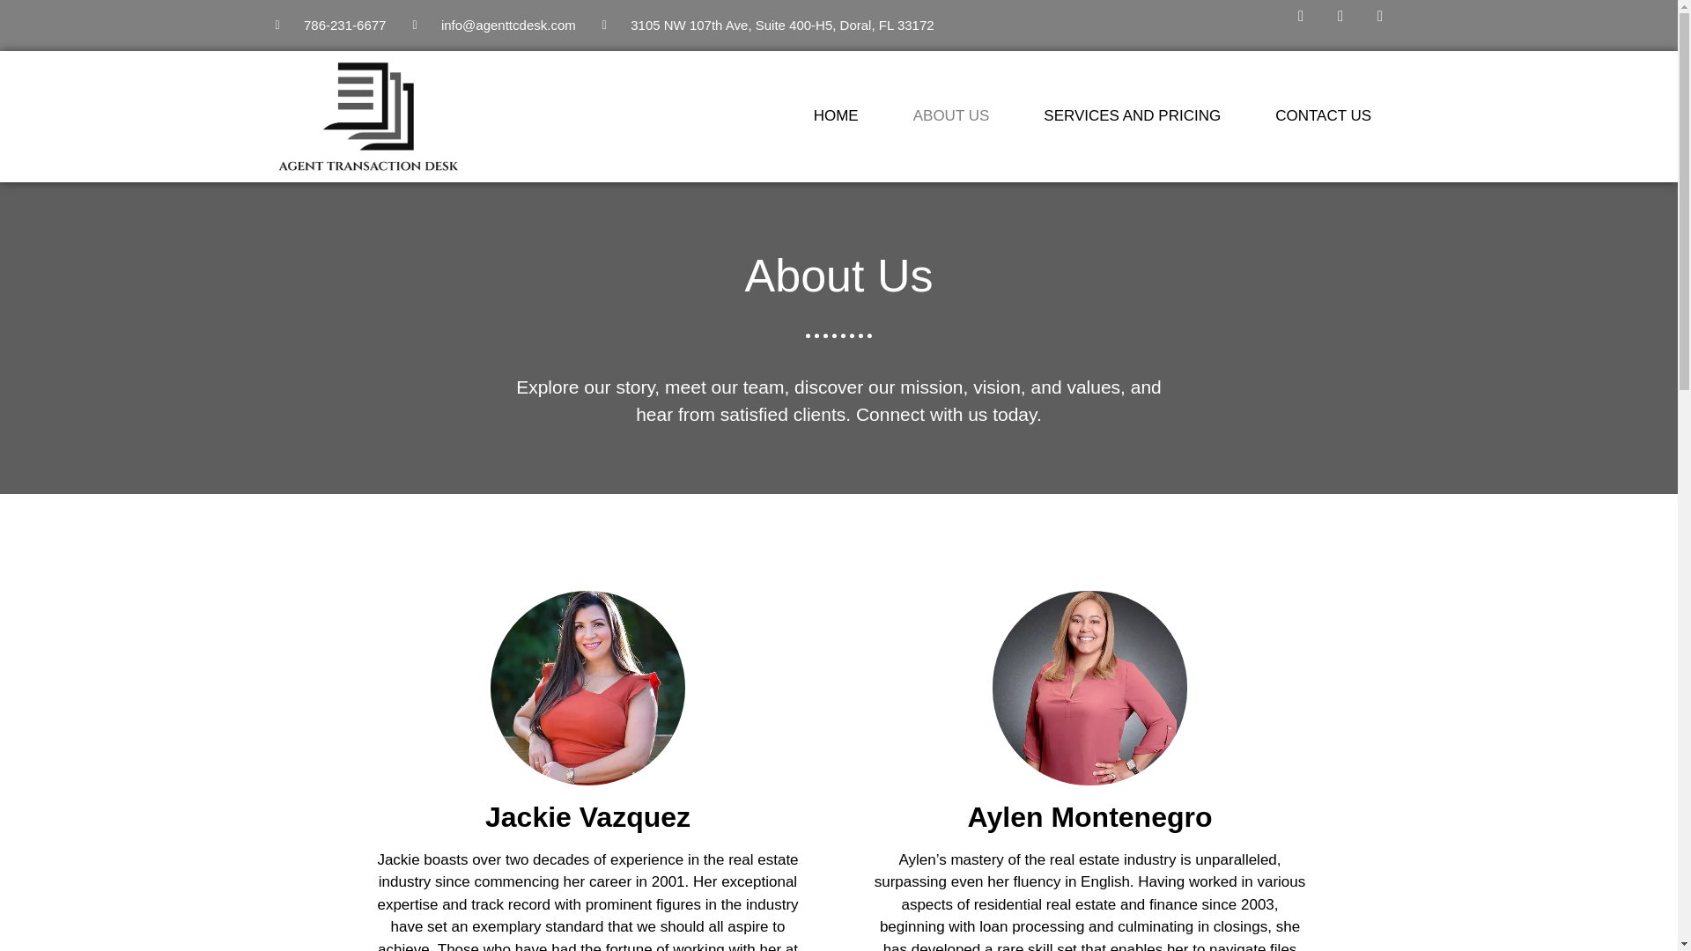 This screenshot has width=1691, height=951. I want to click on SERVICES AND PRICING, so click(1131, 115).